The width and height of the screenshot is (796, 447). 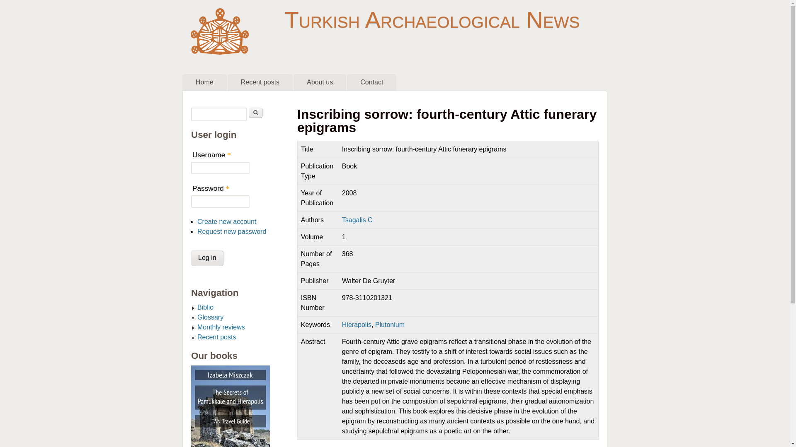 I want to click on Click to search Google Scholar for this entry, so click(x=321, y=446).